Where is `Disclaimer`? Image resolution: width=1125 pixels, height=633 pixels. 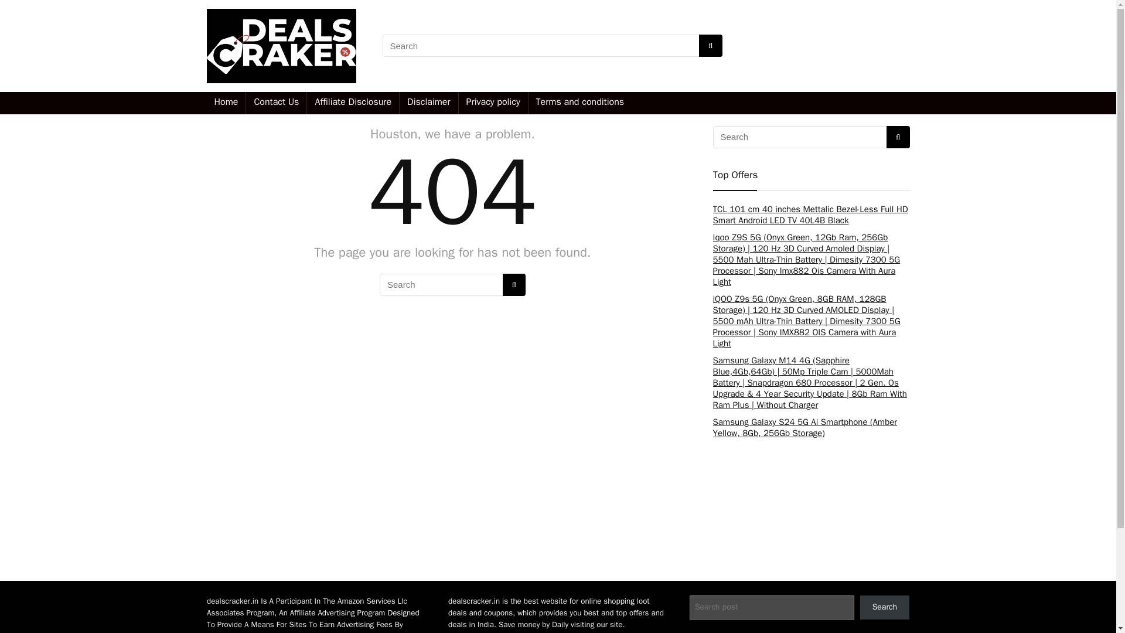
Disclaimer is located at coordinates (428, 103).